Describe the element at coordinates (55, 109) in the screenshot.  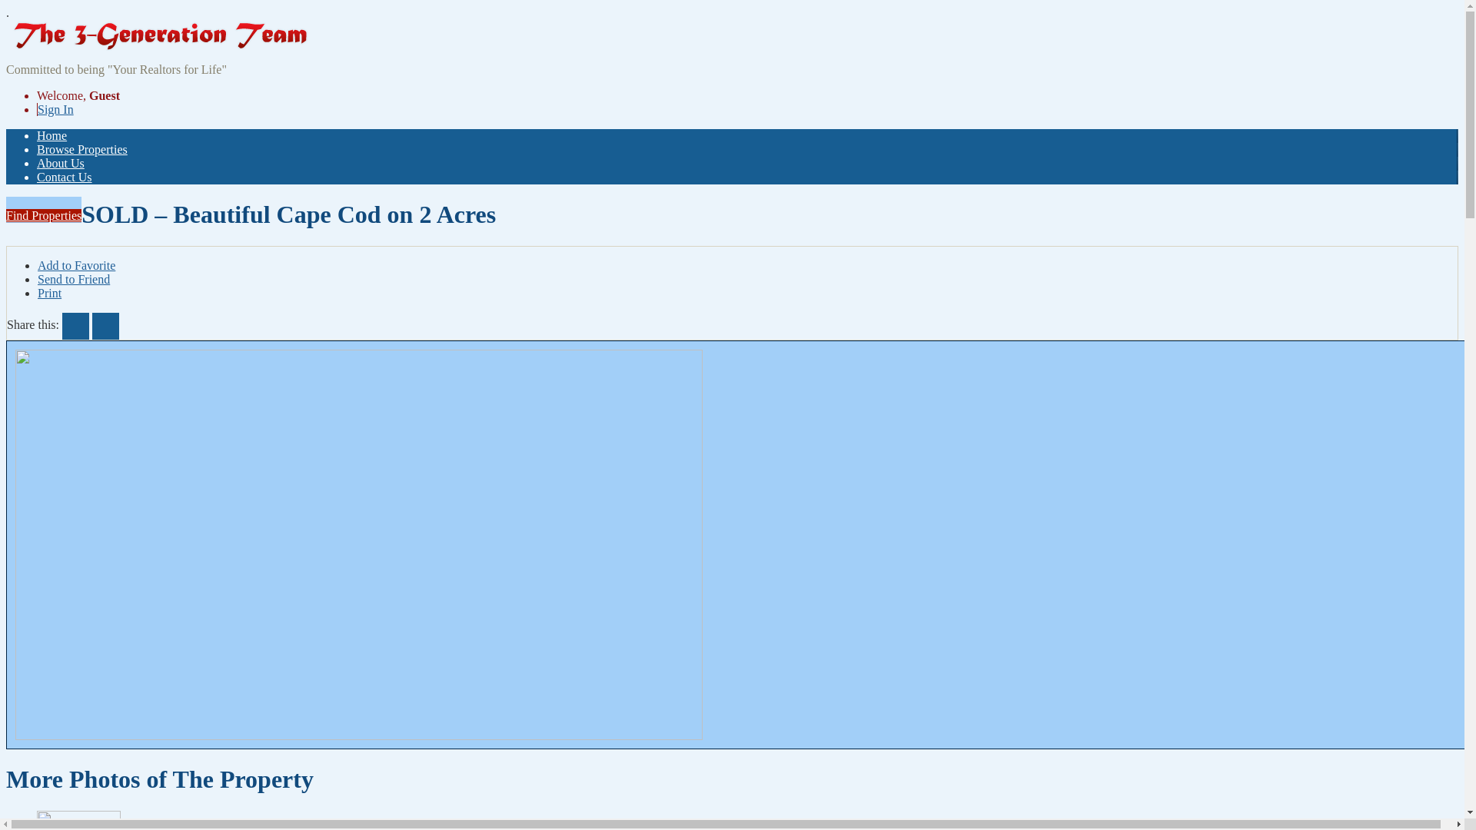
I see `Sign In` at that location.